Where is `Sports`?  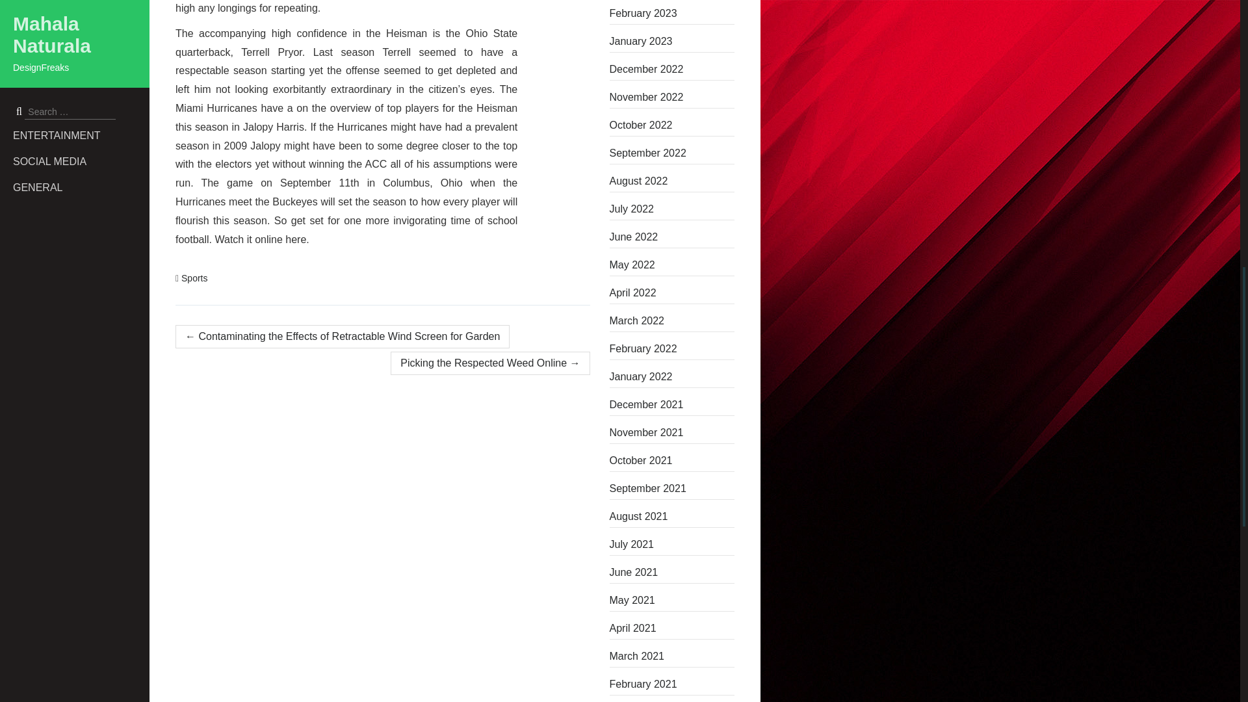
Sports is located at coordinates (194, 278).